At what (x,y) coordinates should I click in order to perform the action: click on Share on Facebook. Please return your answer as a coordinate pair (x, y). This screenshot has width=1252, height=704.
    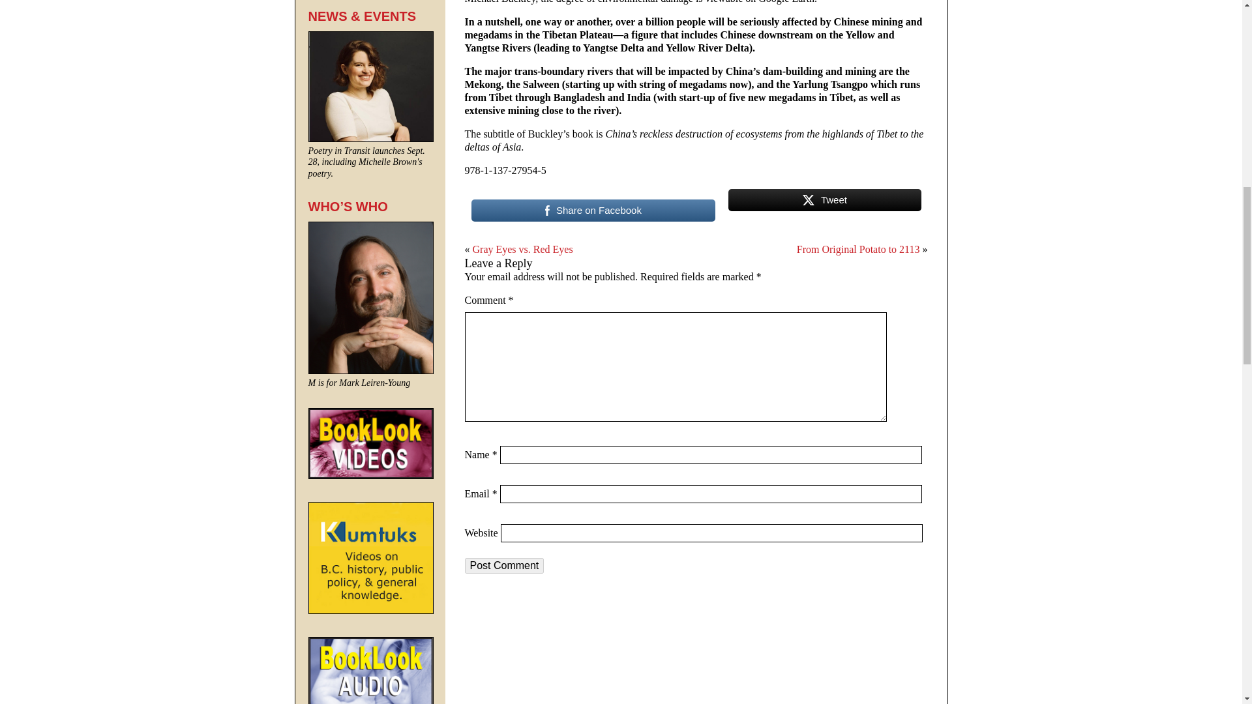
    Looking at the image, I should click on (592, 205).